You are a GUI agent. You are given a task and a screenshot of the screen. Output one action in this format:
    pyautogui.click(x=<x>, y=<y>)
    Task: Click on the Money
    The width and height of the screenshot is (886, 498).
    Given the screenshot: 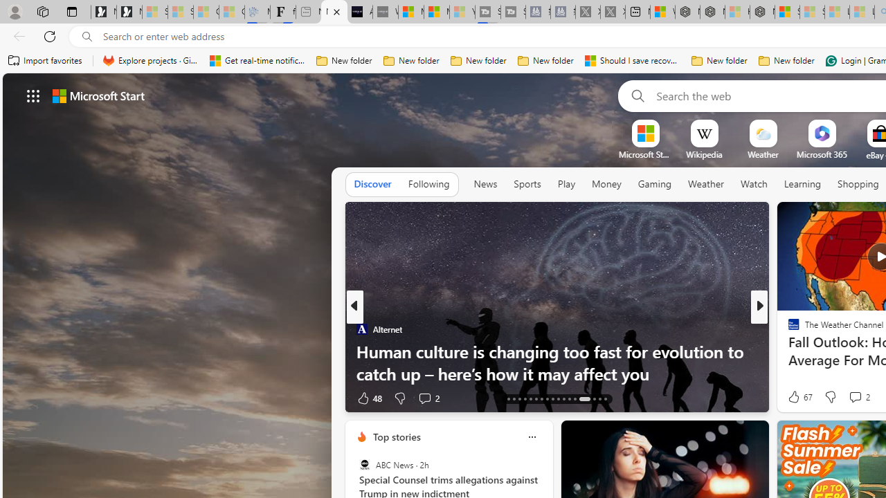 What is the action you would take?
    pyautogui.click(x=606, y=185)
    